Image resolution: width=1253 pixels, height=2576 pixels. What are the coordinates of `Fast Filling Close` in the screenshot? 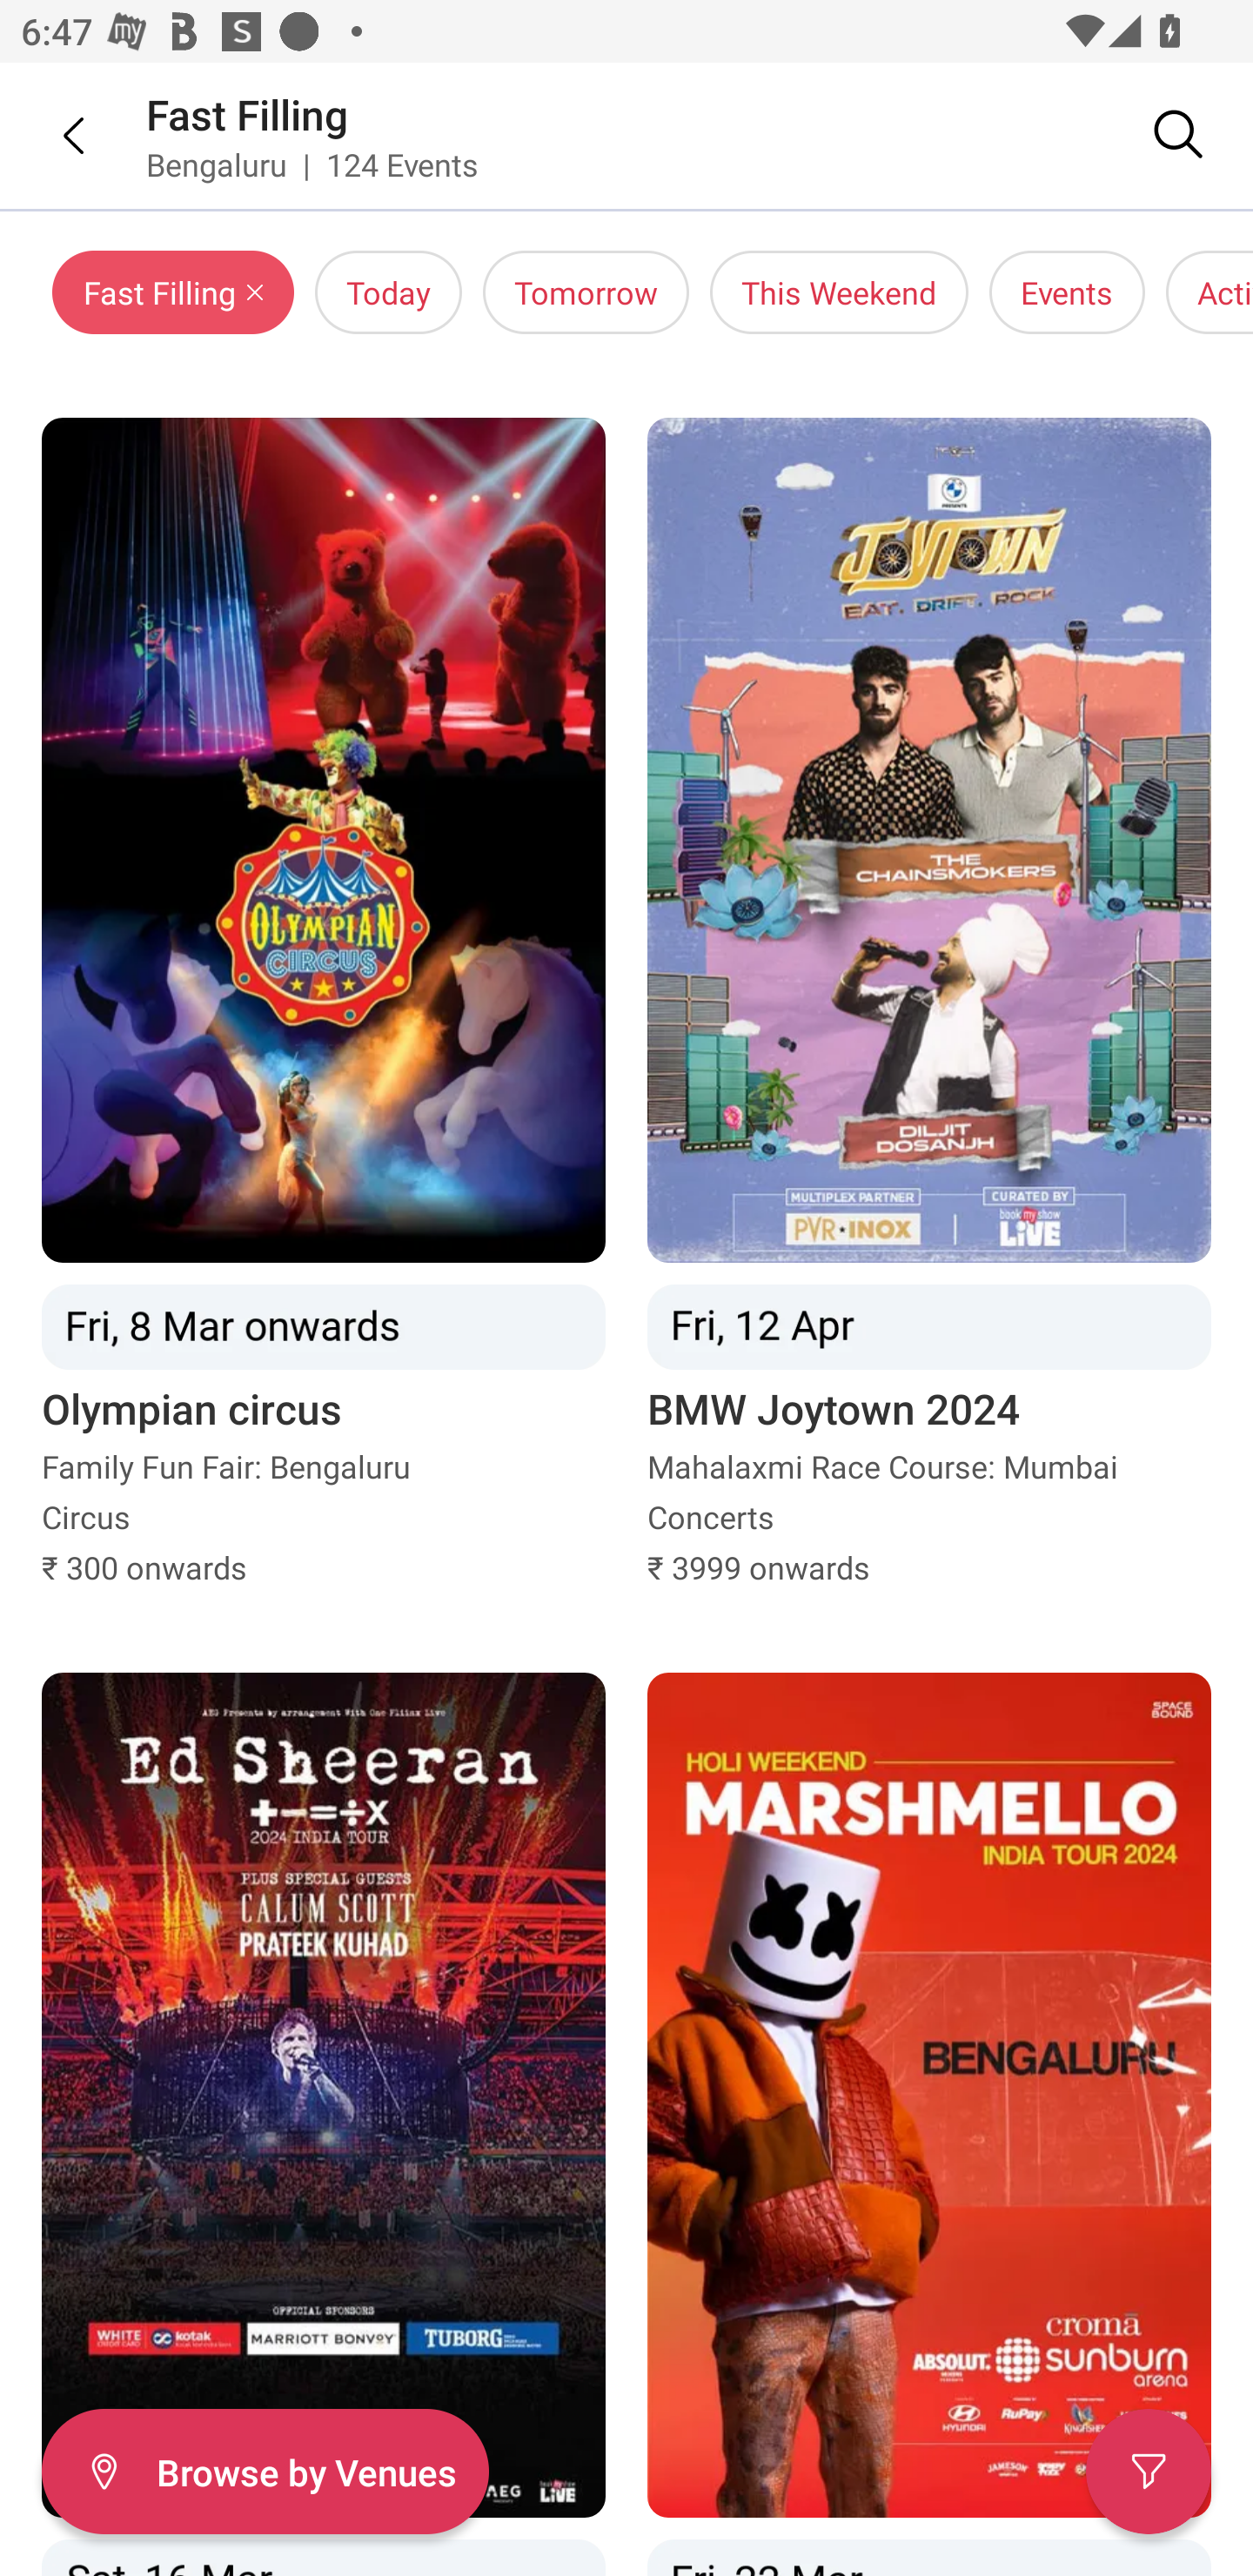 It's located at (173, 292).